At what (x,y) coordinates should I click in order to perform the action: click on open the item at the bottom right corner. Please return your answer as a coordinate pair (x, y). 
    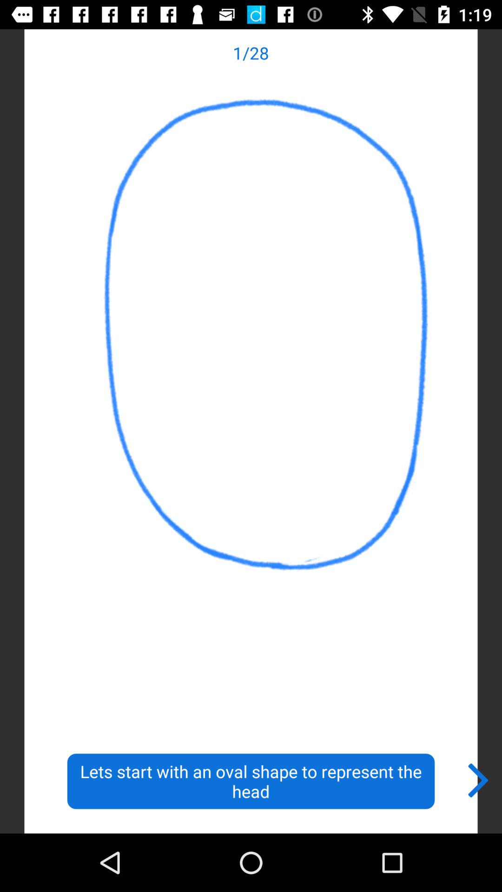
    Looking at the image, I should click on (479, 778).